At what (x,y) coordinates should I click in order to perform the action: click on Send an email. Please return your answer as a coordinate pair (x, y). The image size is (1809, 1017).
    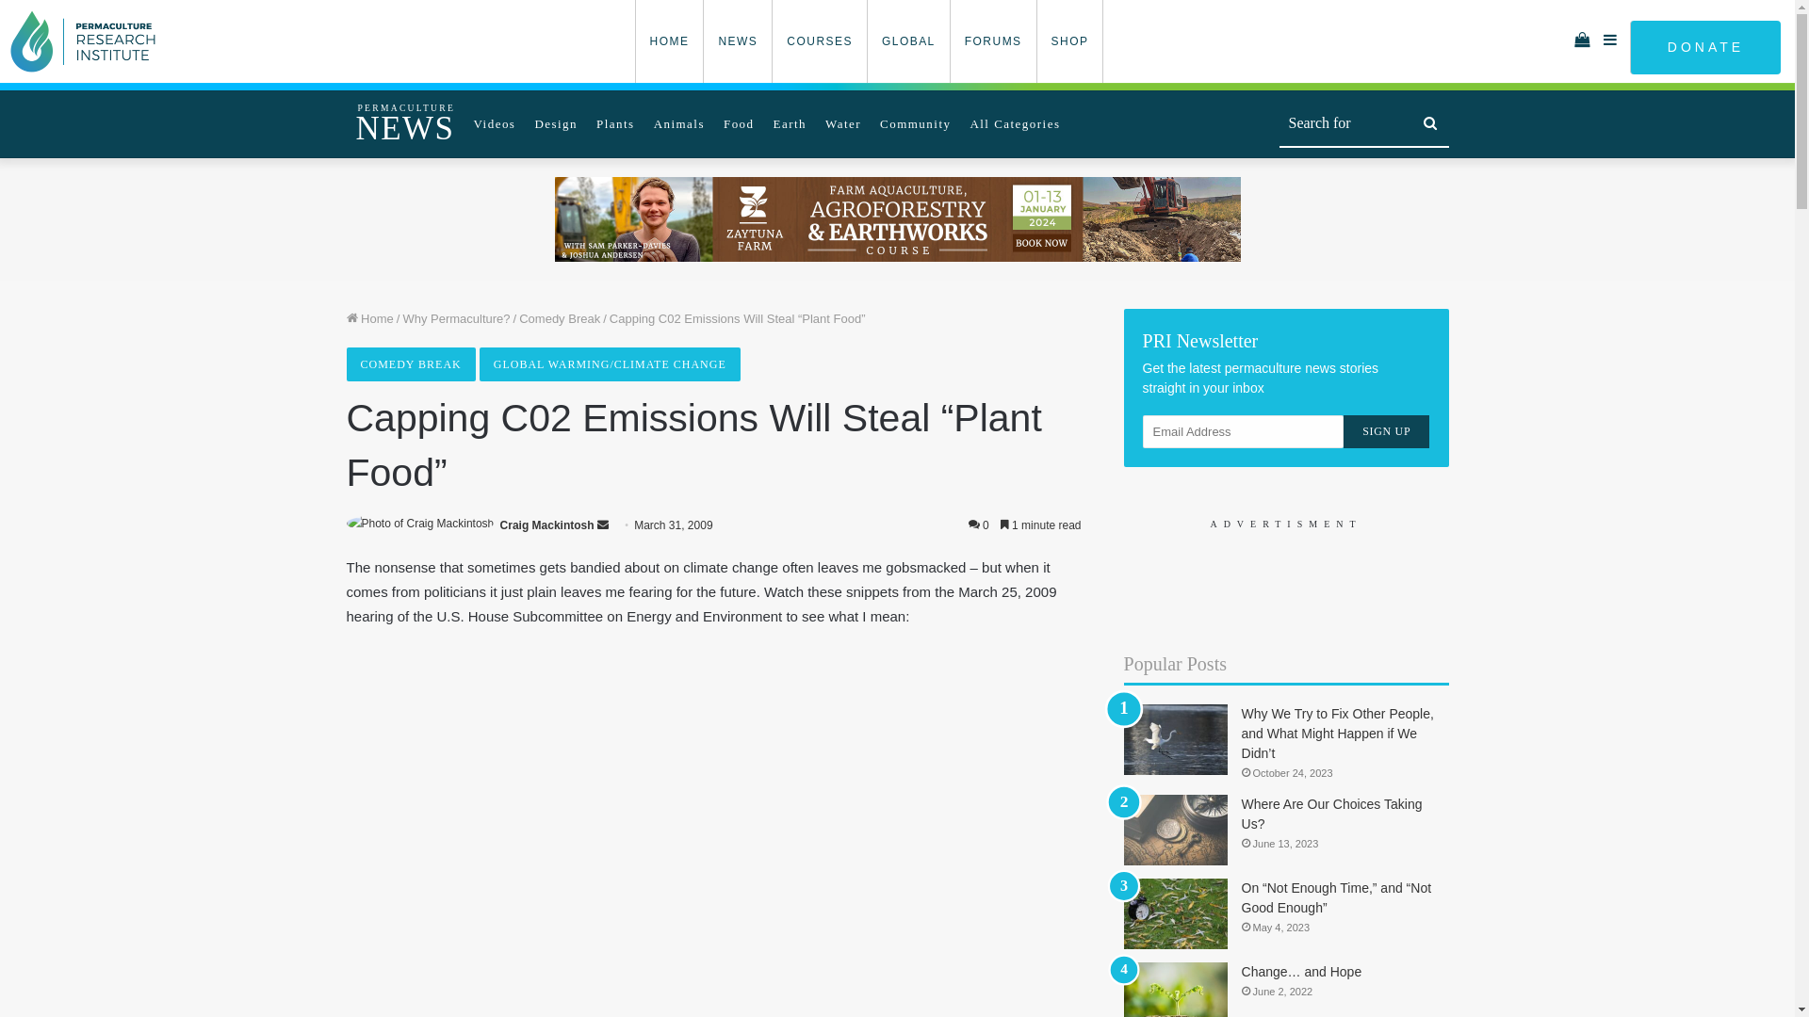
    Looking at the image, I should click on (603, 525).